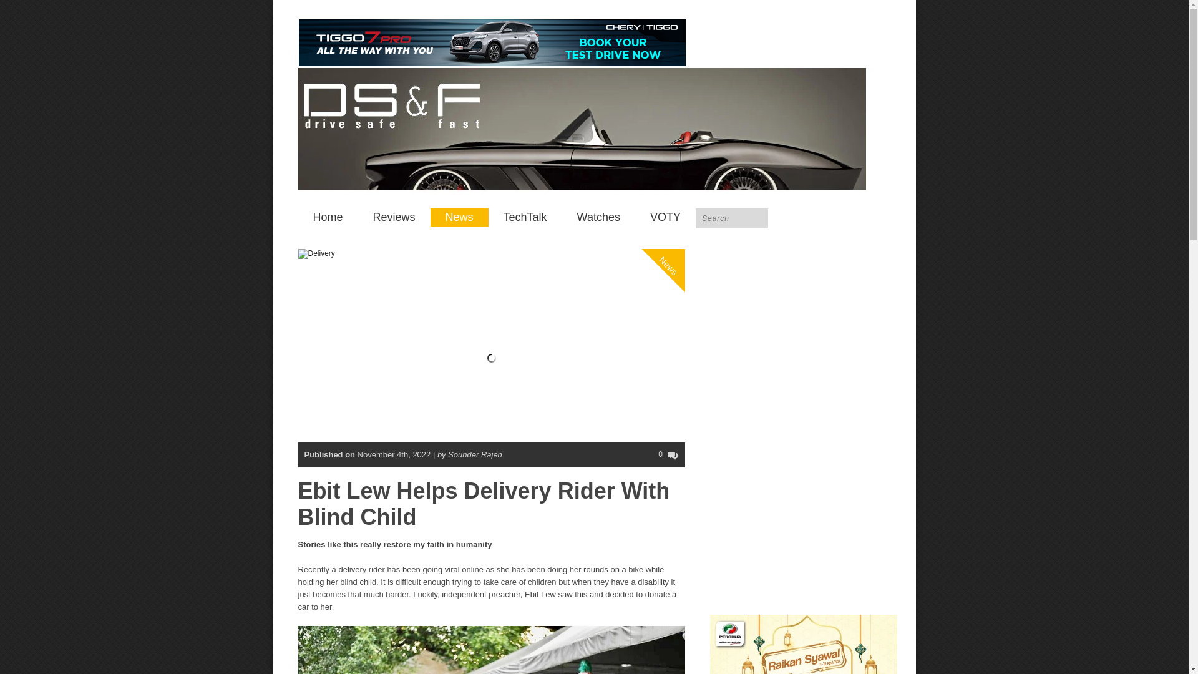 The width and height of the screenshot is (1198, 674). What do you see at coordinates (665, 217) in the screenshot?
I see `VOTY` at bounding box center [665, 217].